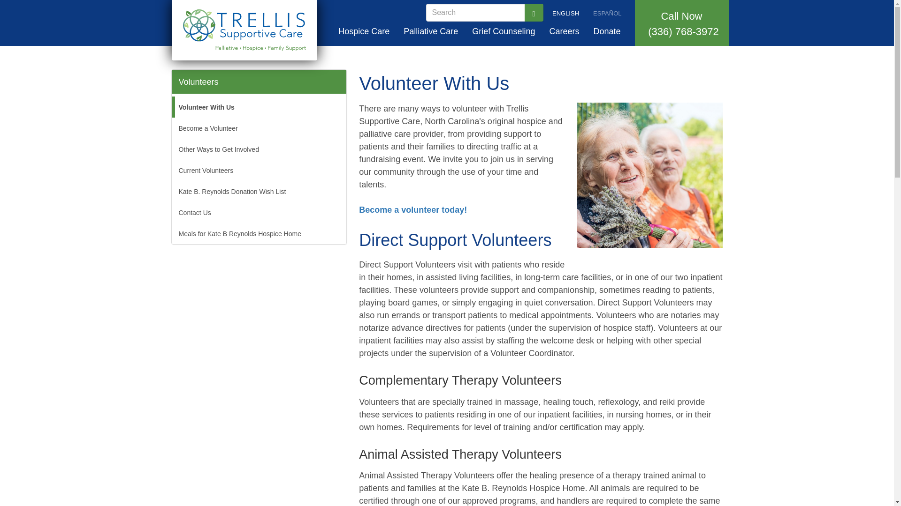  Describe the element at coordinates (430, 31) in the screenshot. I see `Palliative Care` at that location.